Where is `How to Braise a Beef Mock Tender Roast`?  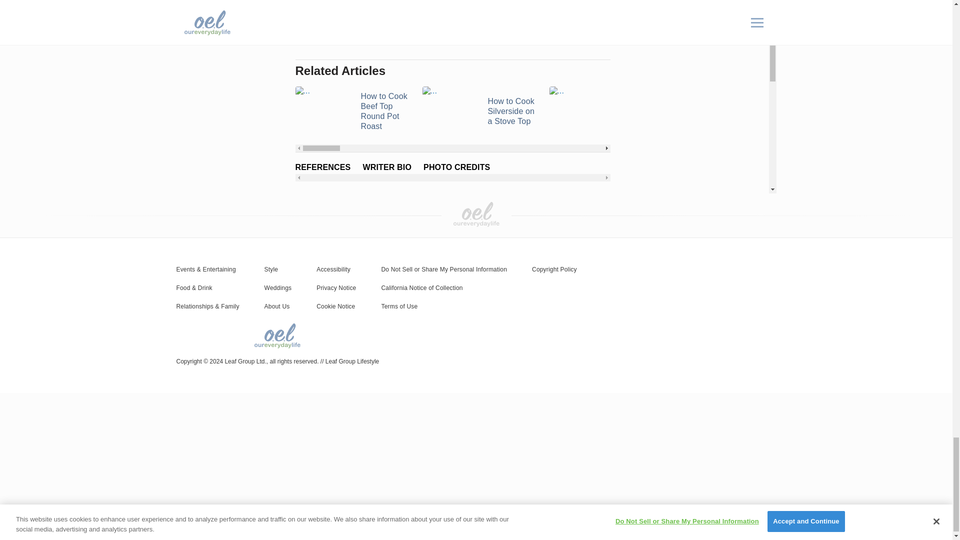
How to Braise a Beef Mock Tender Roast is located at coordinates (860, 111).